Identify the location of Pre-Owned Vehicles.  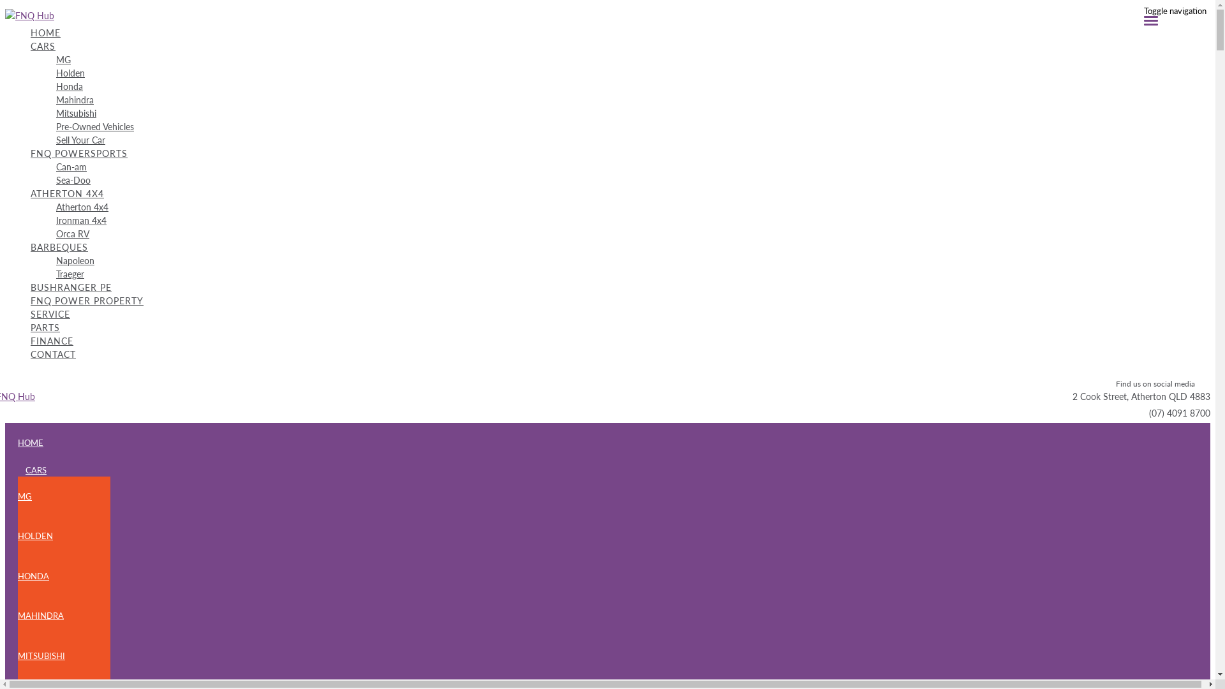
(633, 126).